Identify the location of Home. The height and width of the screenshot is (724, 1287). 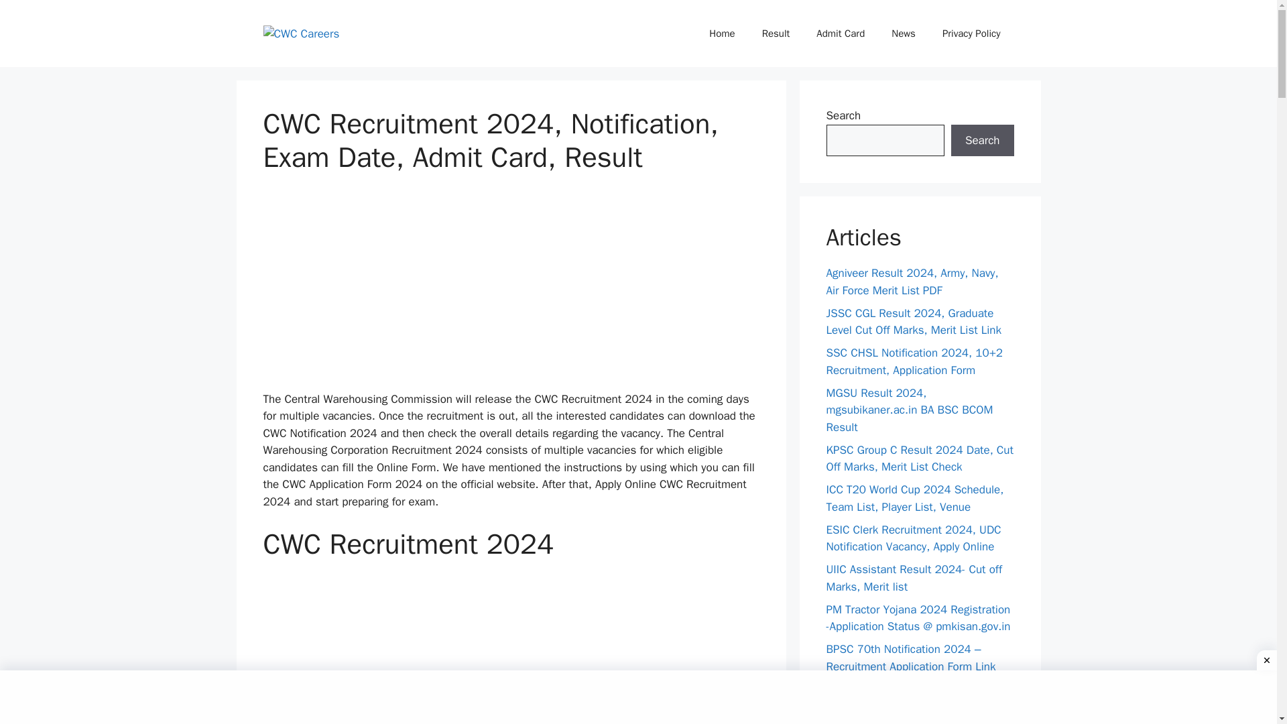
(721, 34).